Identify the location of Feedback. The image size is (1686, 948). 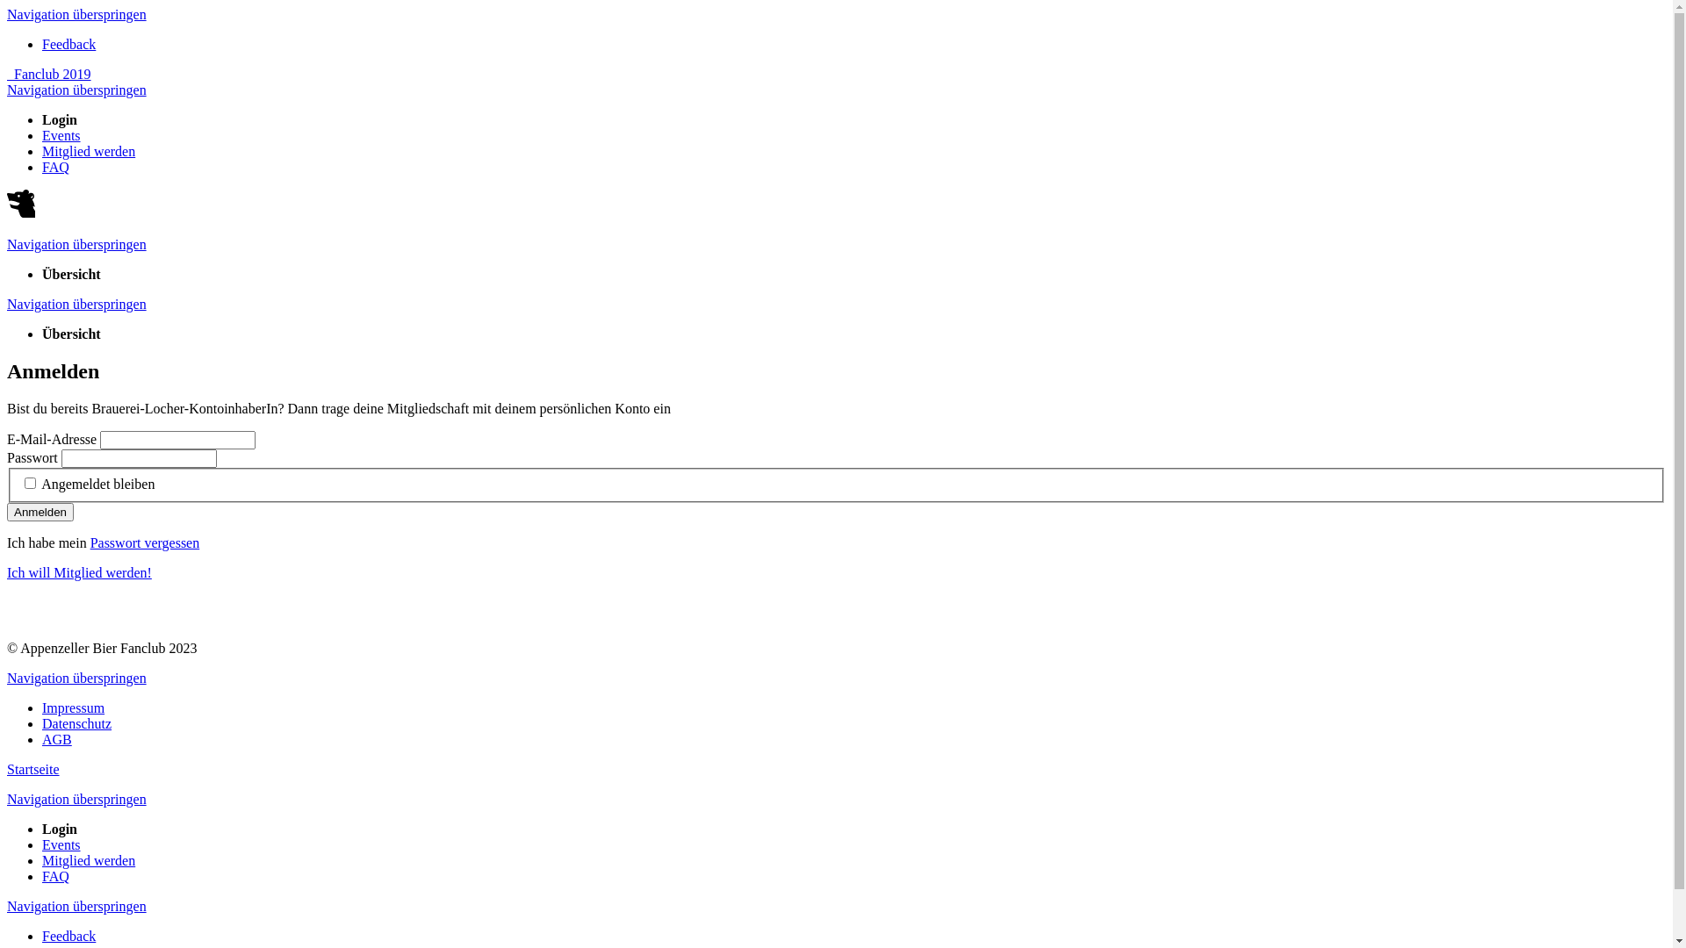
(68, 44).